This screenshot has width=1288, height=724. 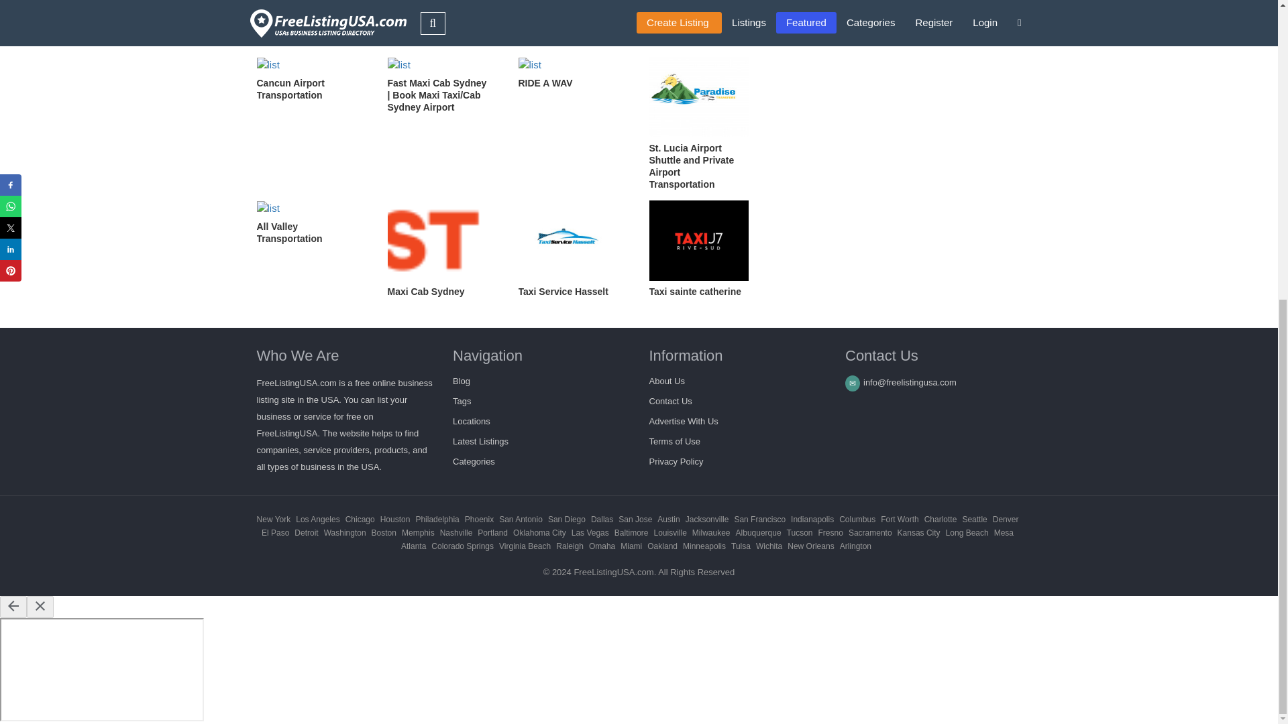 What do you see at coordinates (404, 8) in the screenshot?
I see `airport taxi transfers` at bounding box center [404, 8].